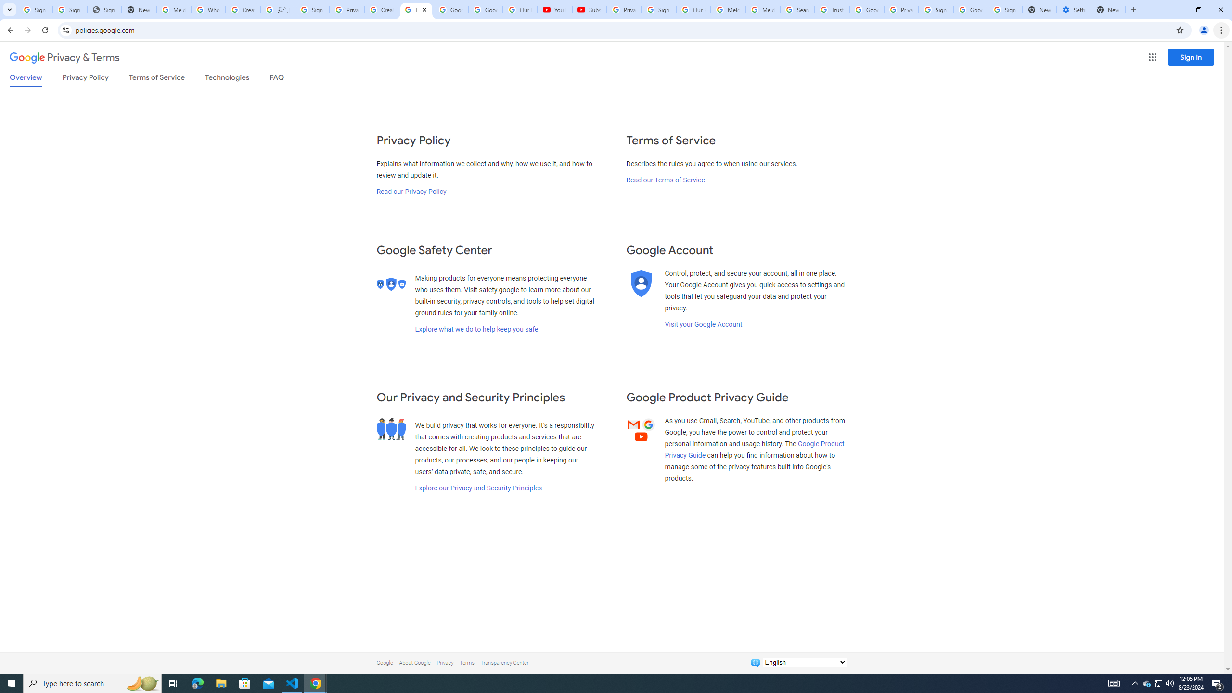 This screenshot has height=693, width=1232. I want to click on Subscriptions - YouTube, so click(589, 10).